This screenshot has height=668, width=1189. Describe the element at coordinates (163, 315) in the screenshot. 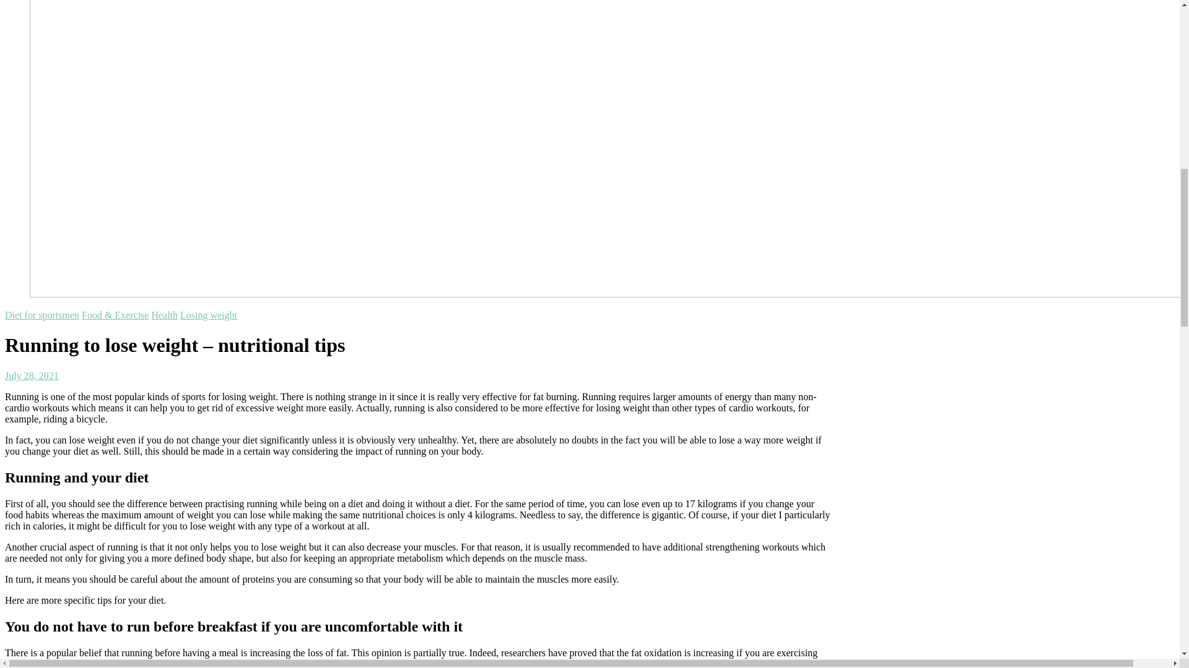

I see `Health` at that location.